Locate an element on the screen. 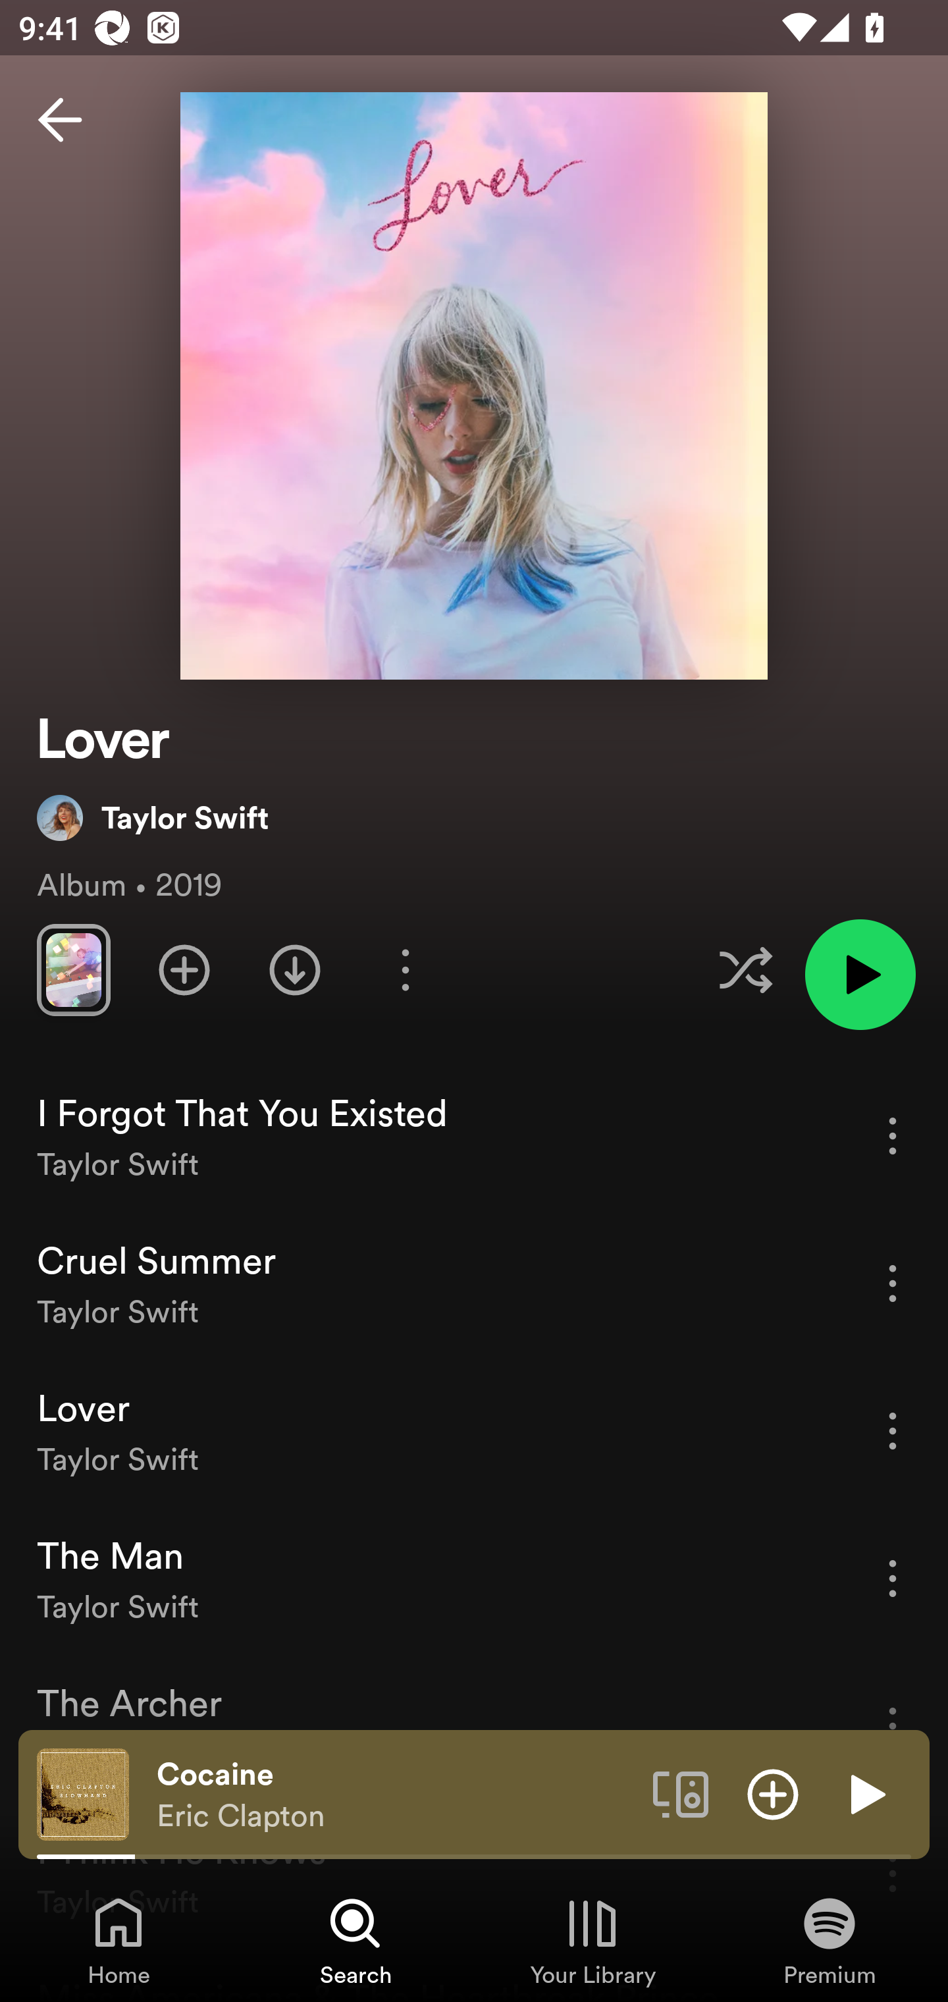 This screenshot has height=2002, width=948. Lover Taylor Swift More options for song Lover is located at coordinates (474, 1432).